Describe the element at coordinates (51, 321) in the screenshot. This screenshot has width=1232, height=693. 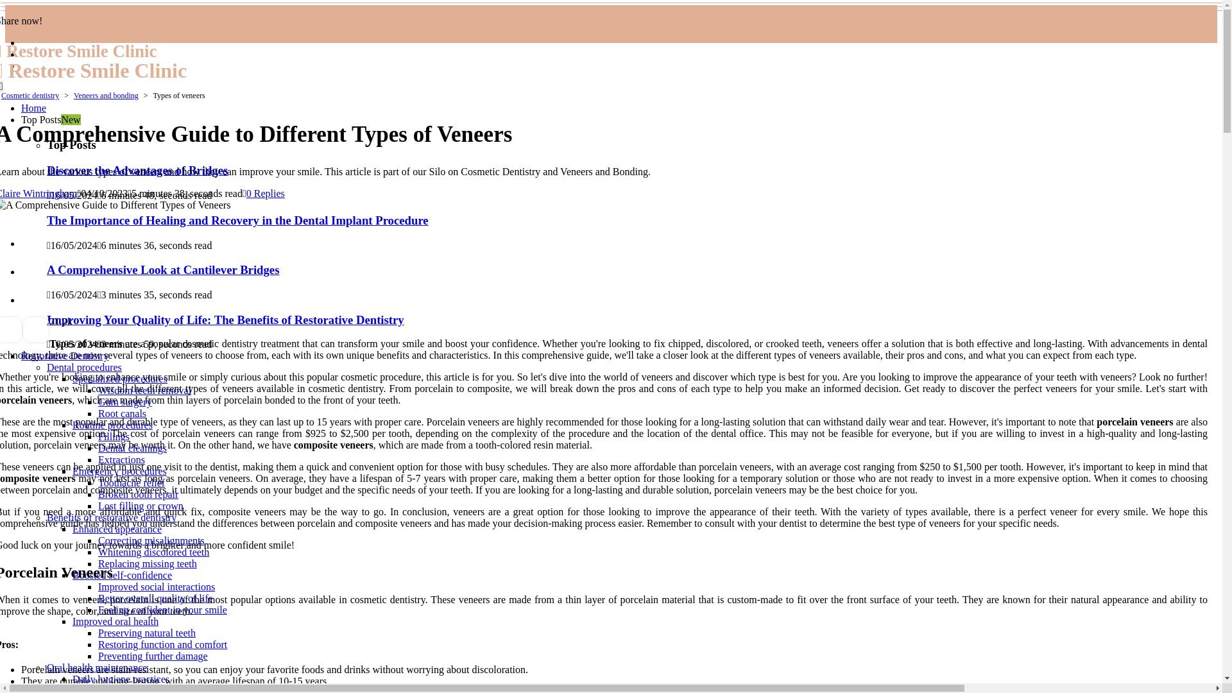
I see `Like` at that location.